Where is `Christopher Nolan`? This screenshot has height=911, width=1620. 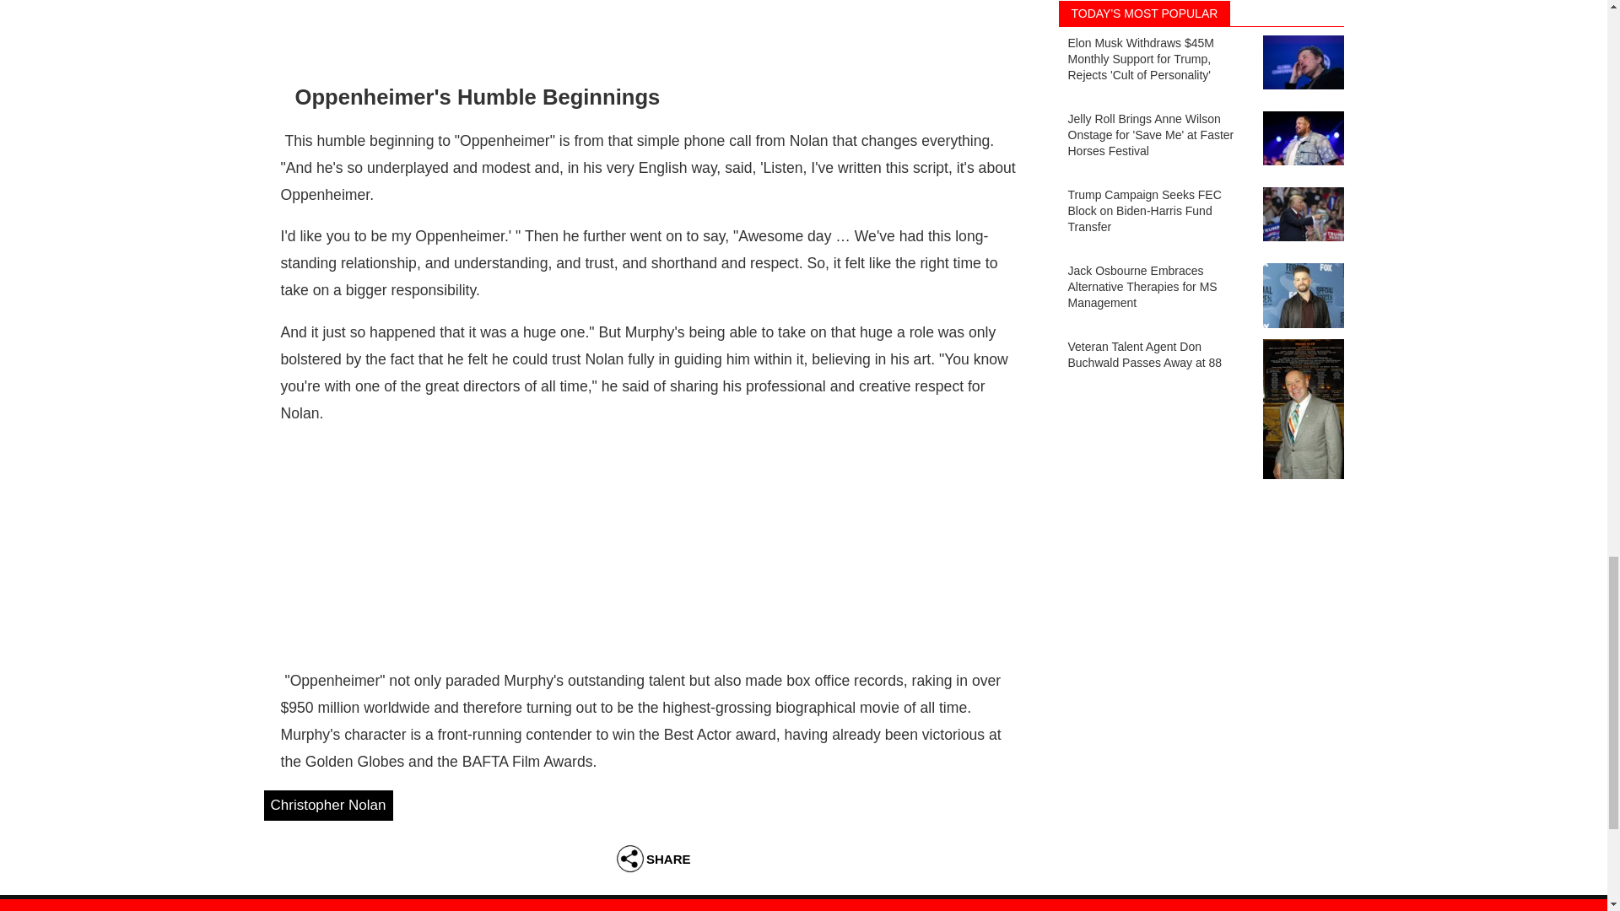
Christopher Nolan is located at coordinates (327, 805).